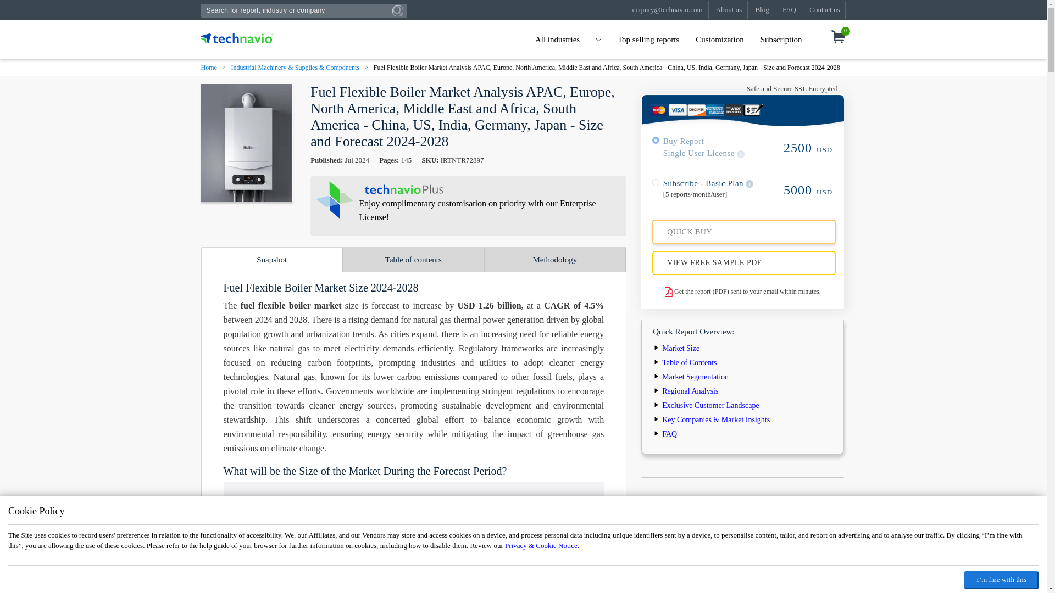 This screenshot has width=1055, height=593. Describe the element at coordinates (568, 40) in the screenshot. I see `All industries` at that location.